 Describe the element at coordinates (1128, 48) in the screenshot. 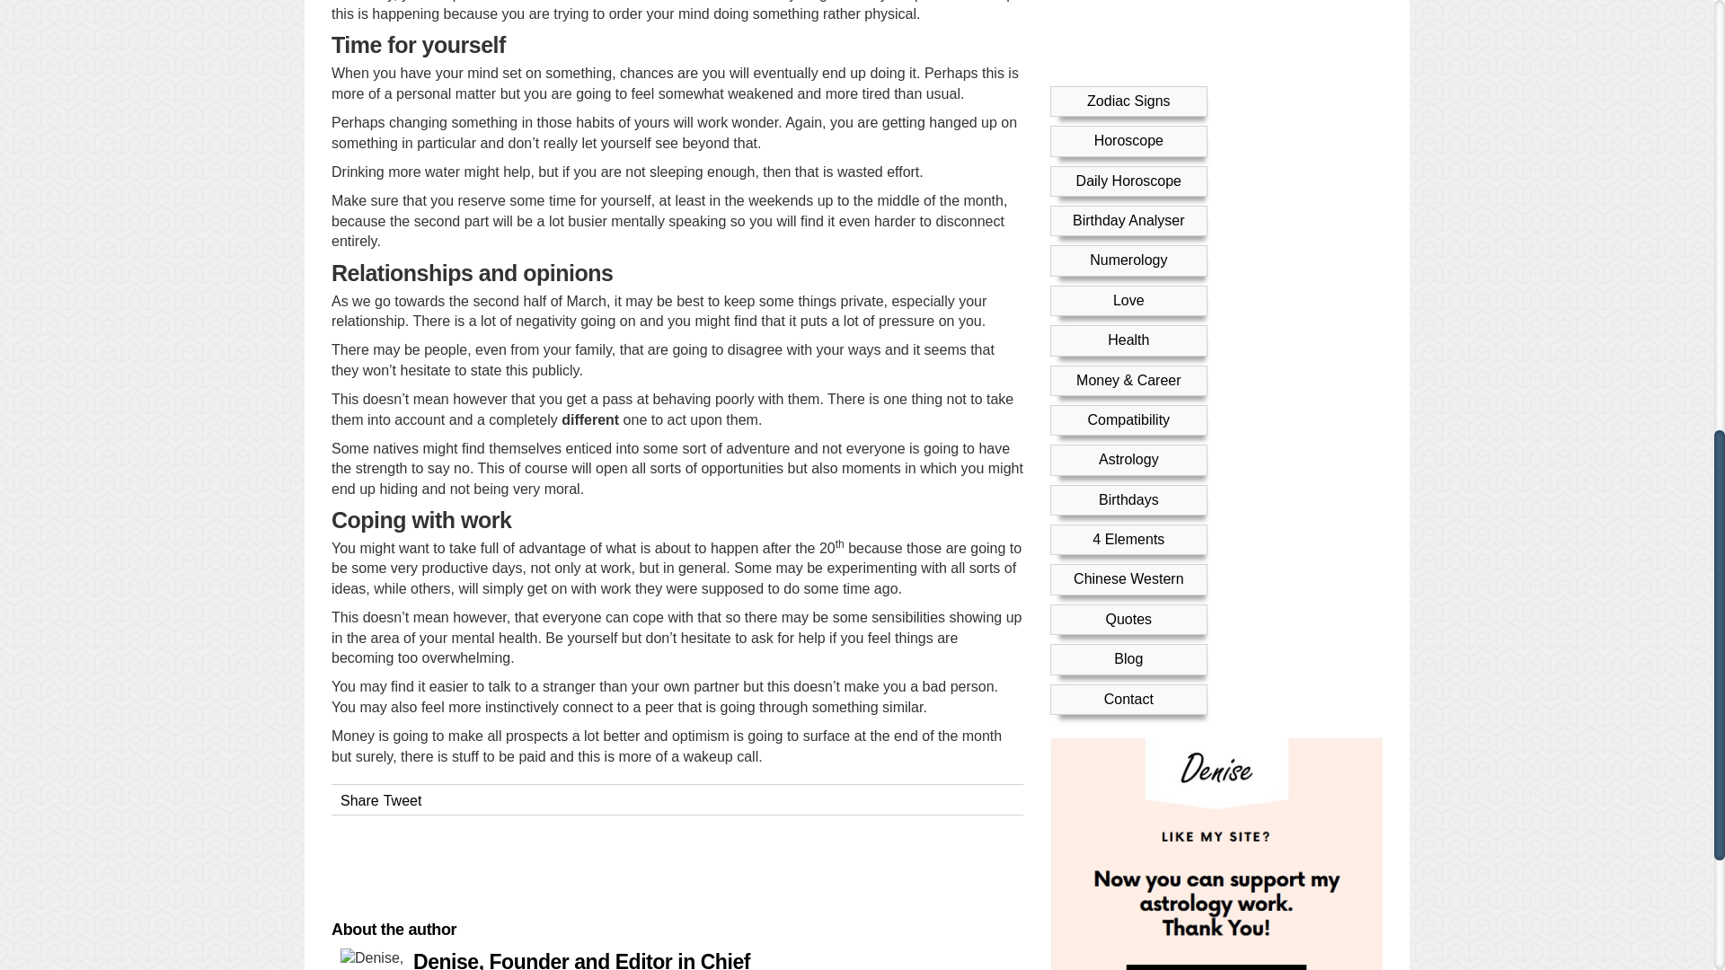

I see `Compatibility` at that location.